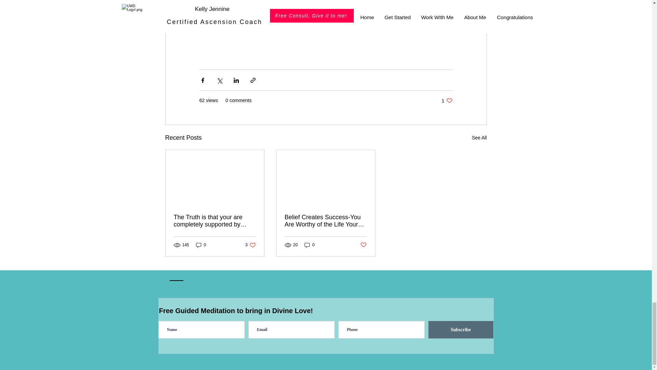  Describe the element at coordinates (201, 245) in the screenshot. I see `0` at that location.